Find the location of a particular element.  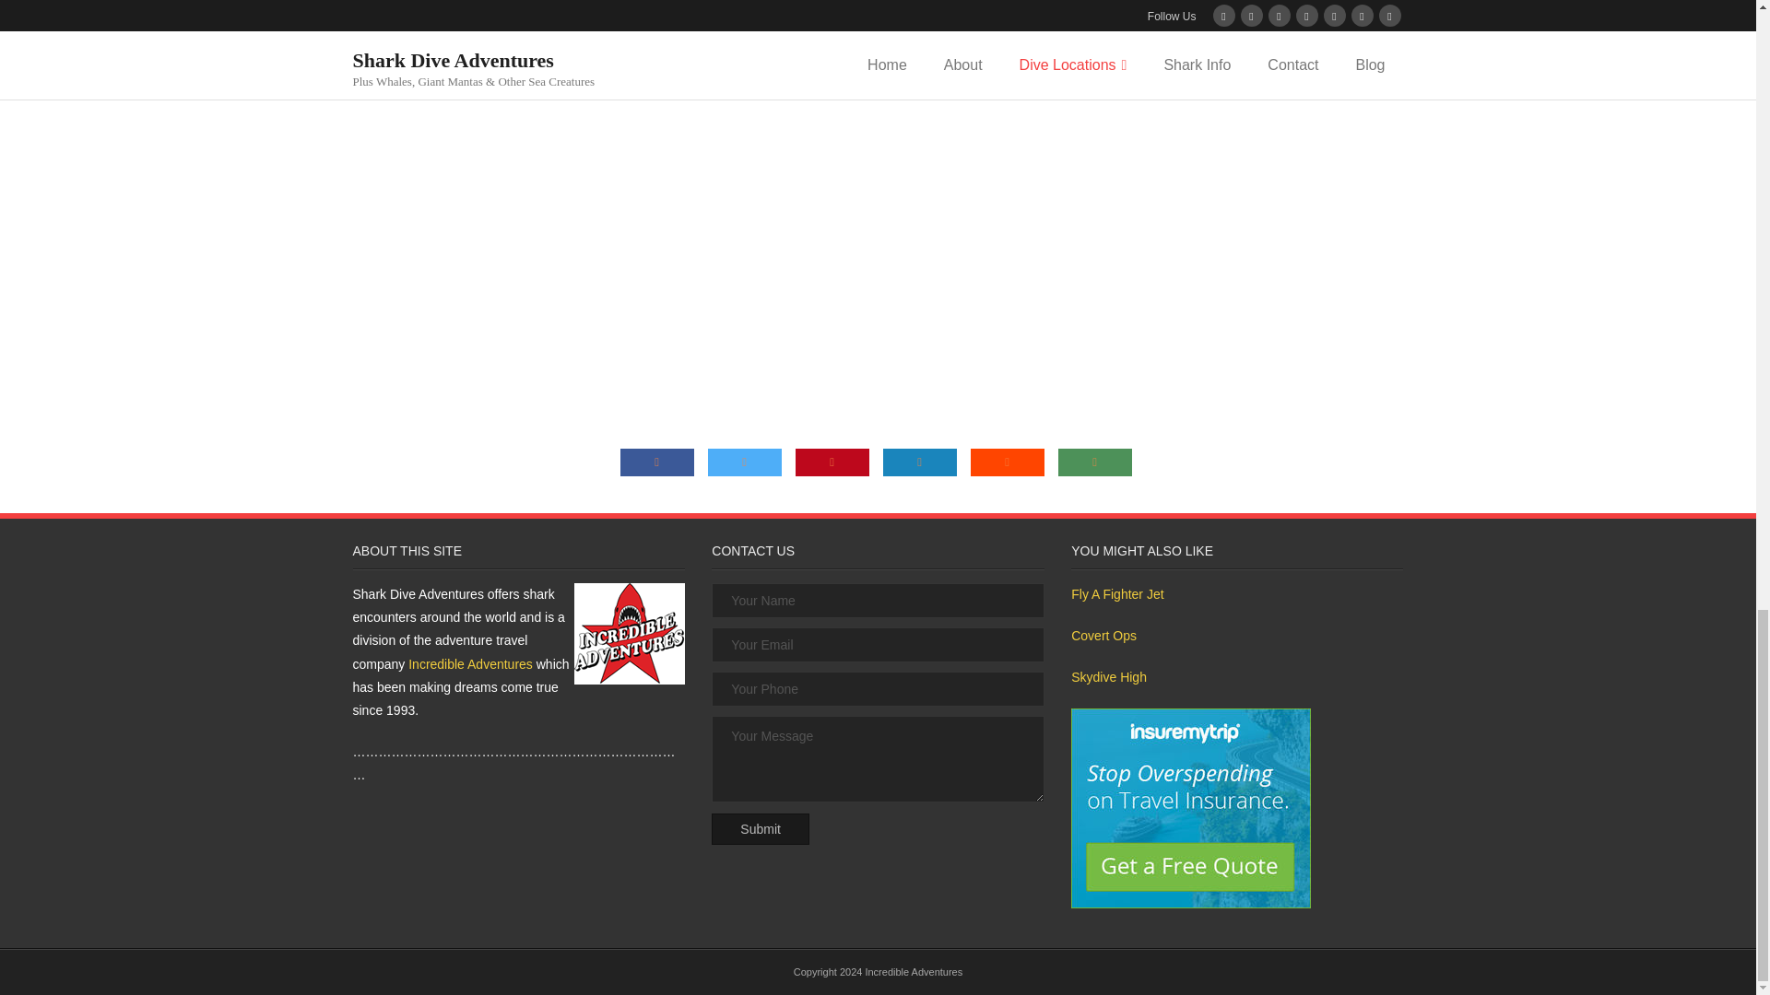

Travel Insurance is located at coordinates (1191, 808).